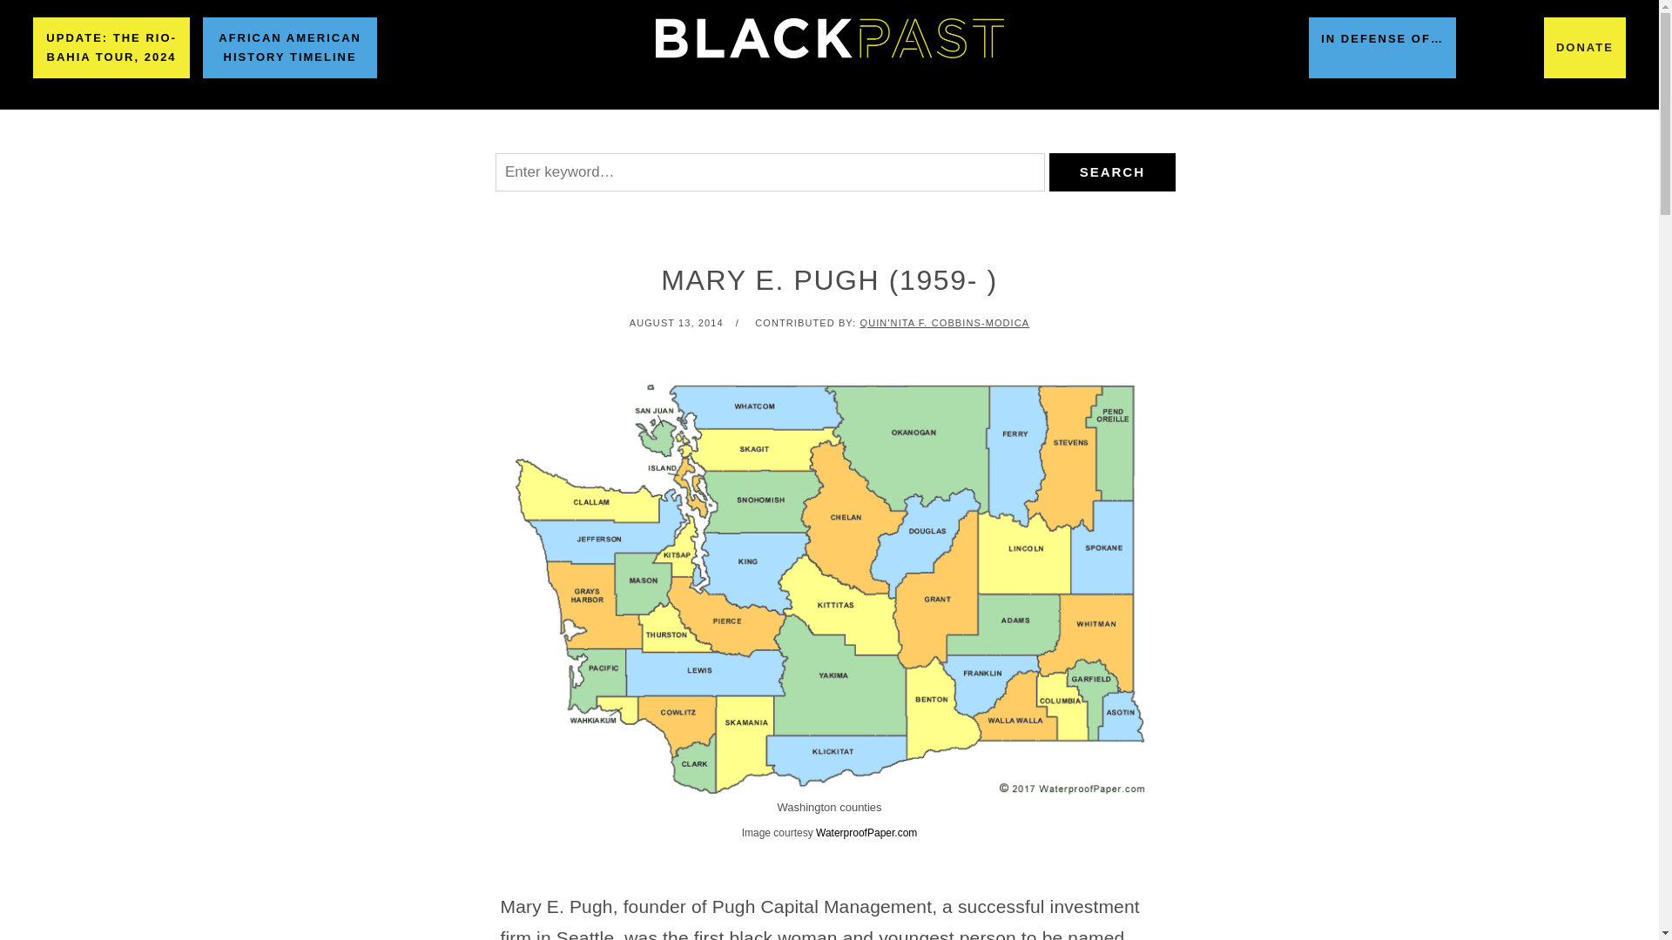 The width and height of the screenshot is (1672, 940). I want to click on UPDATE: THE RIO-BAHIA TOUR, 2024, so click(111, 47).